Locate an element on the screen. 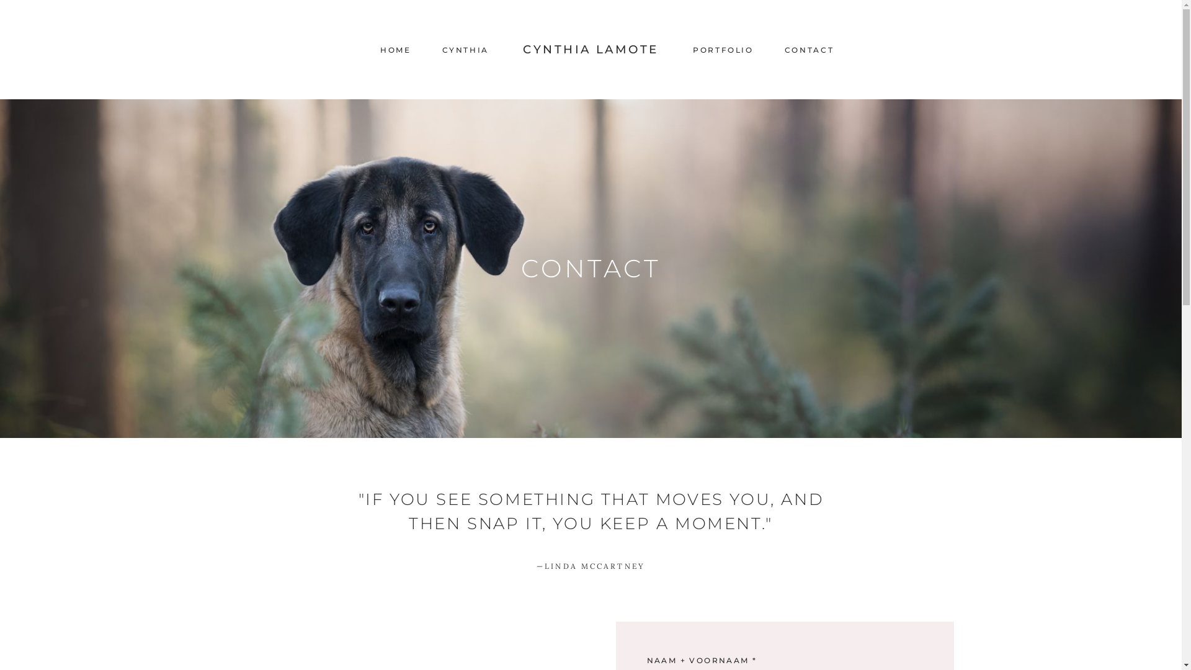 The width and height of the screenshot is (1191, 670). CYNTHIA LAMOTE is located at coordinates (591, 50).